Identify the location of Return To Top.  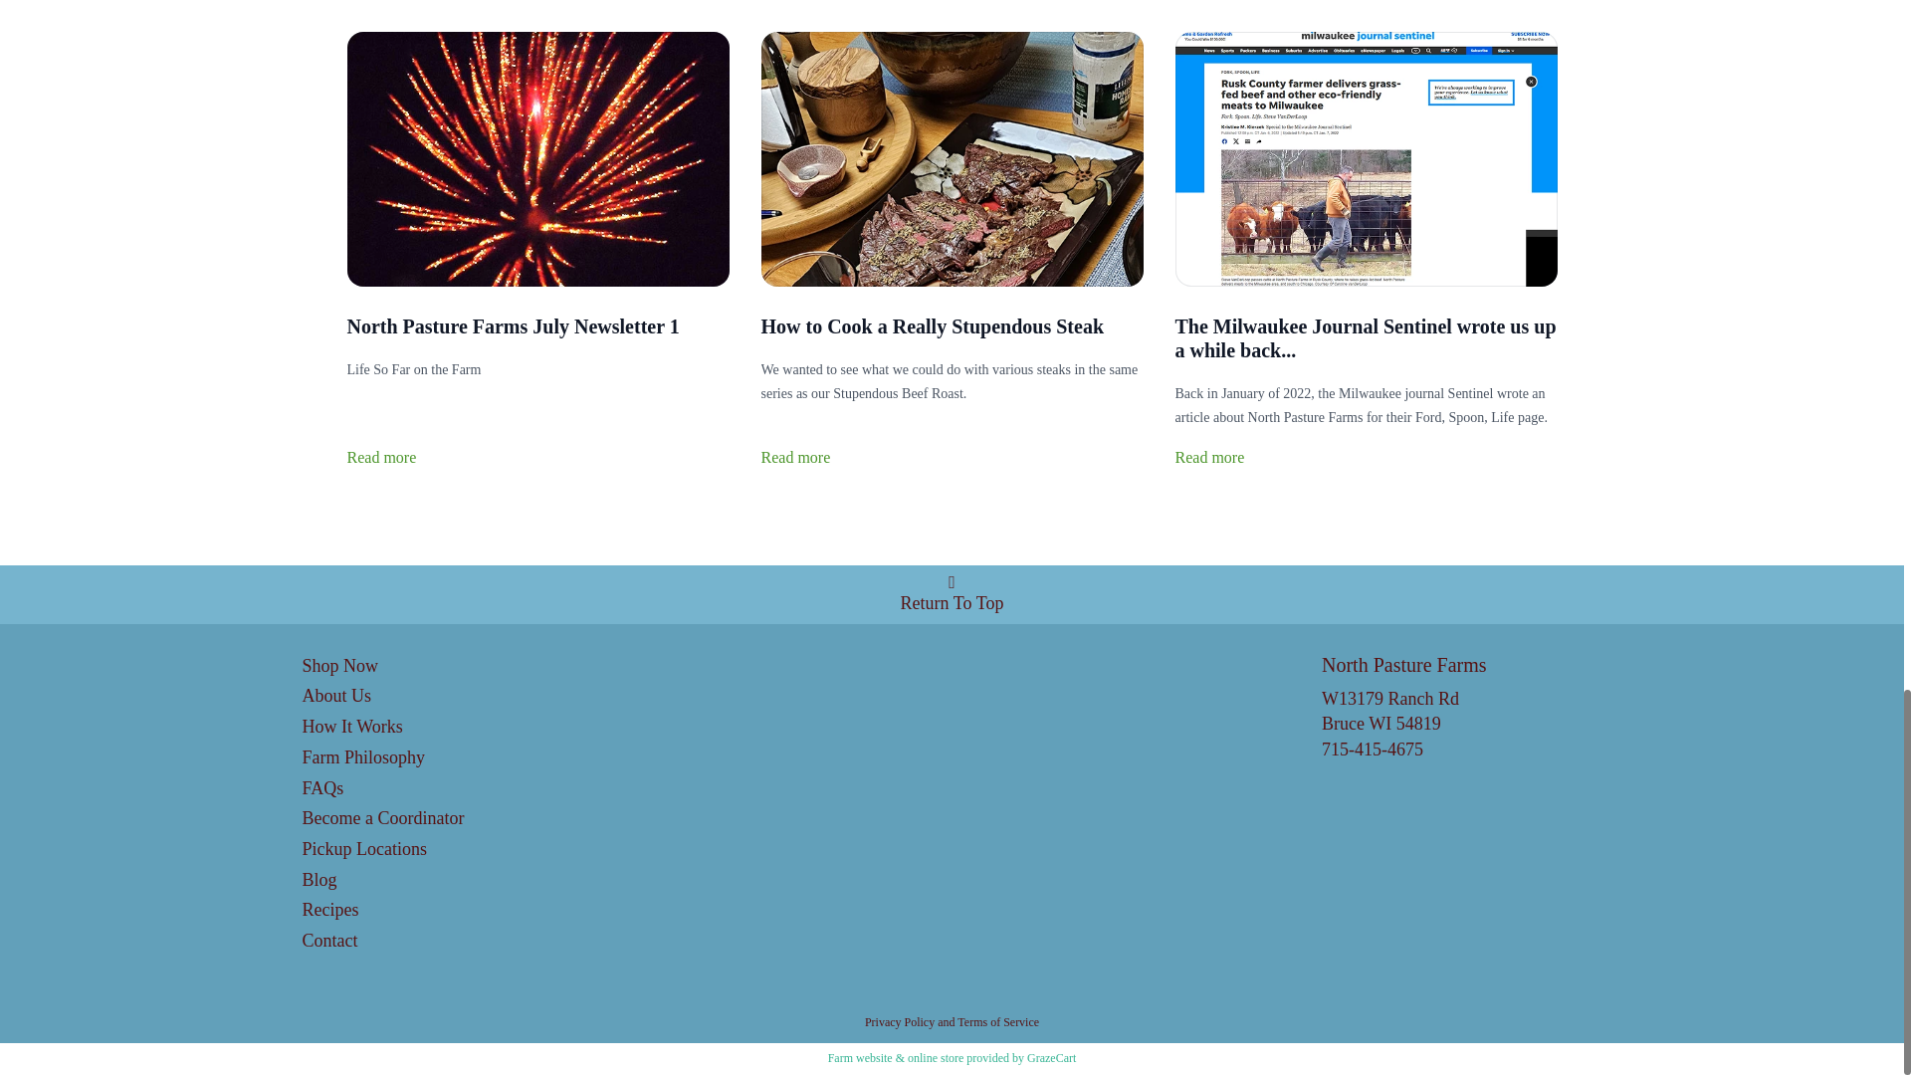
(952, 595).